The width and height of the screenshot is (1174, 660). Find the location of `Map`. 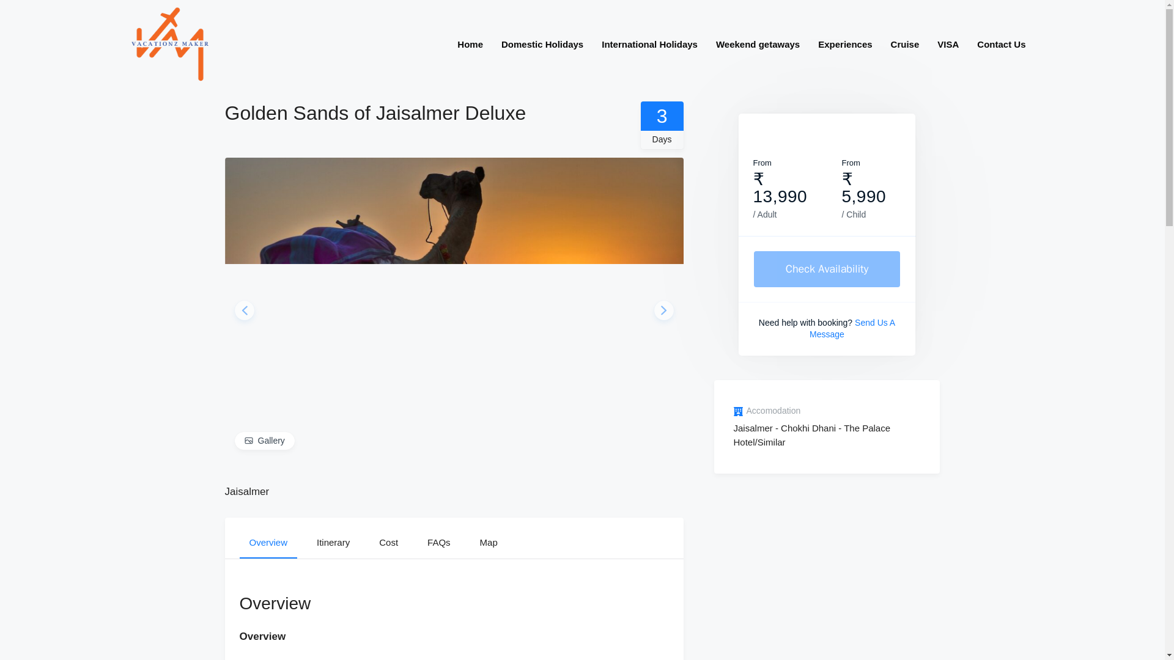

Map is located at coordinates (489, 538).